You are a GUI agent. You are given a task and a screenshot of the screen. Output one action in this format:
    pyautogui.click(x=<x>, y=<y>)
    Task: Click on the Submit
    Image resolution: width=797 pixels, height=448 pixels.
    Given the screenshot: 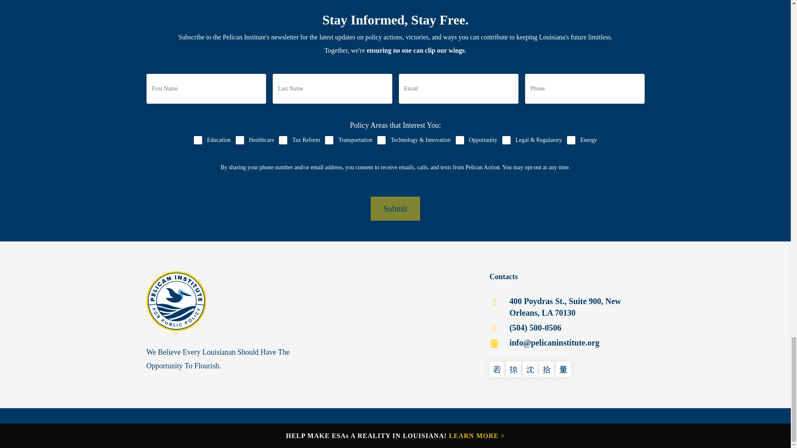 What is the action you would take?
    pyautogui.click(x=395, y=209)
    